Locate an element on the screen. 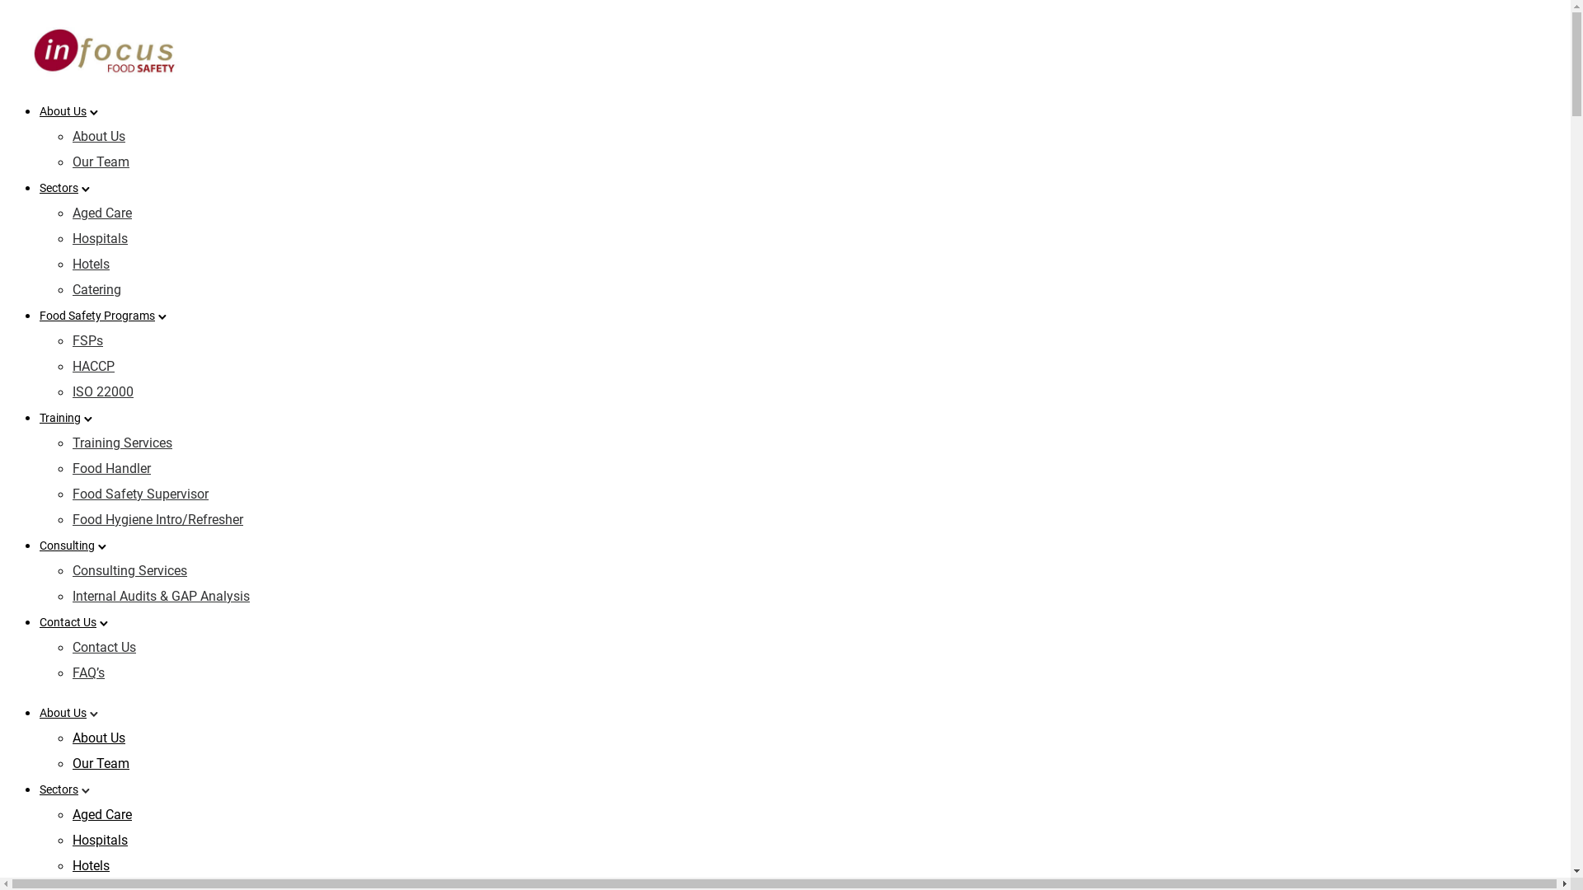 The height and width of the screenshot is (890, 1583). Consulting Services is located at coordinates (130, 570).